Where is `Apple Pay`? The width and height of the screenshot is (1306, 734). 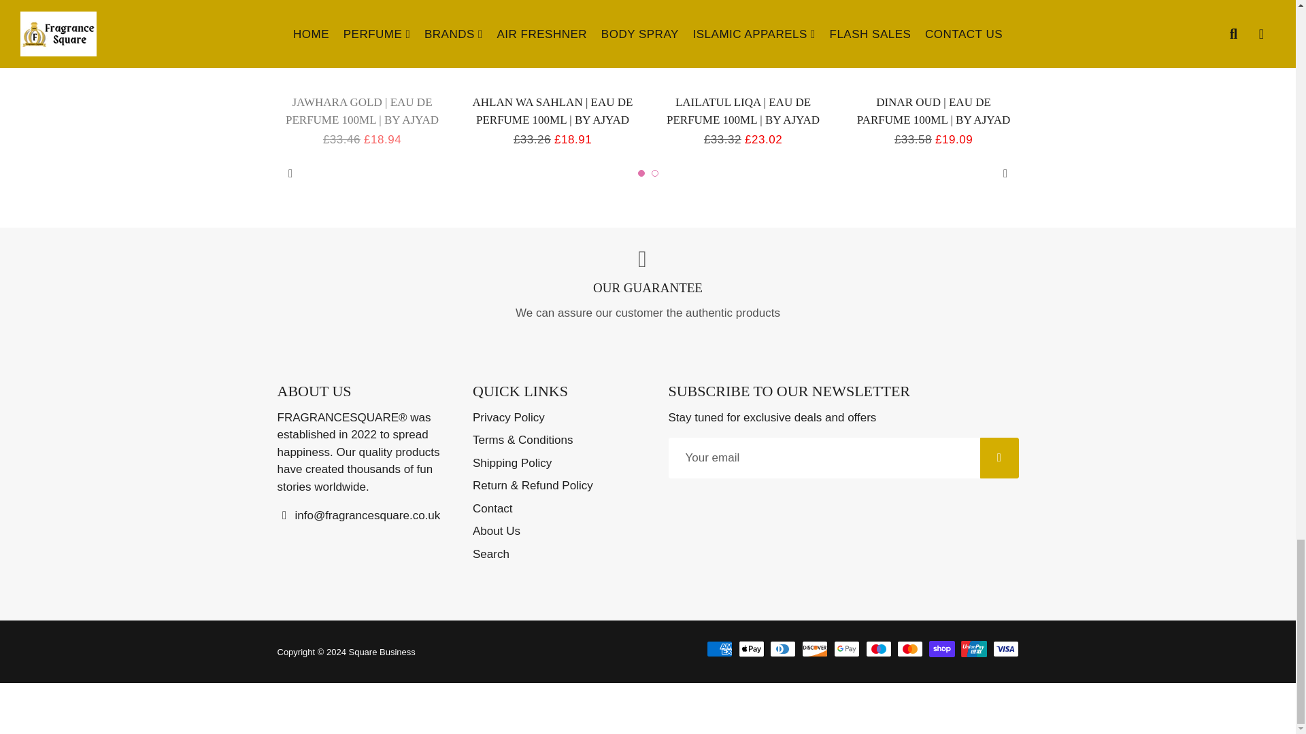 Apple Pay is located at coordinates (751, 648).